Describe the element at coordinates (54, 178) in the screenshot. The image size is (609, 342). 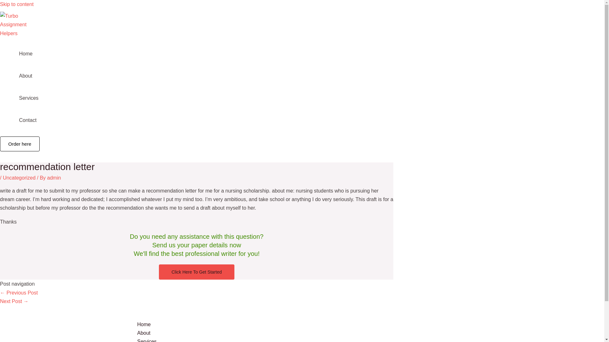
I see `View all posts by admin` at that location.